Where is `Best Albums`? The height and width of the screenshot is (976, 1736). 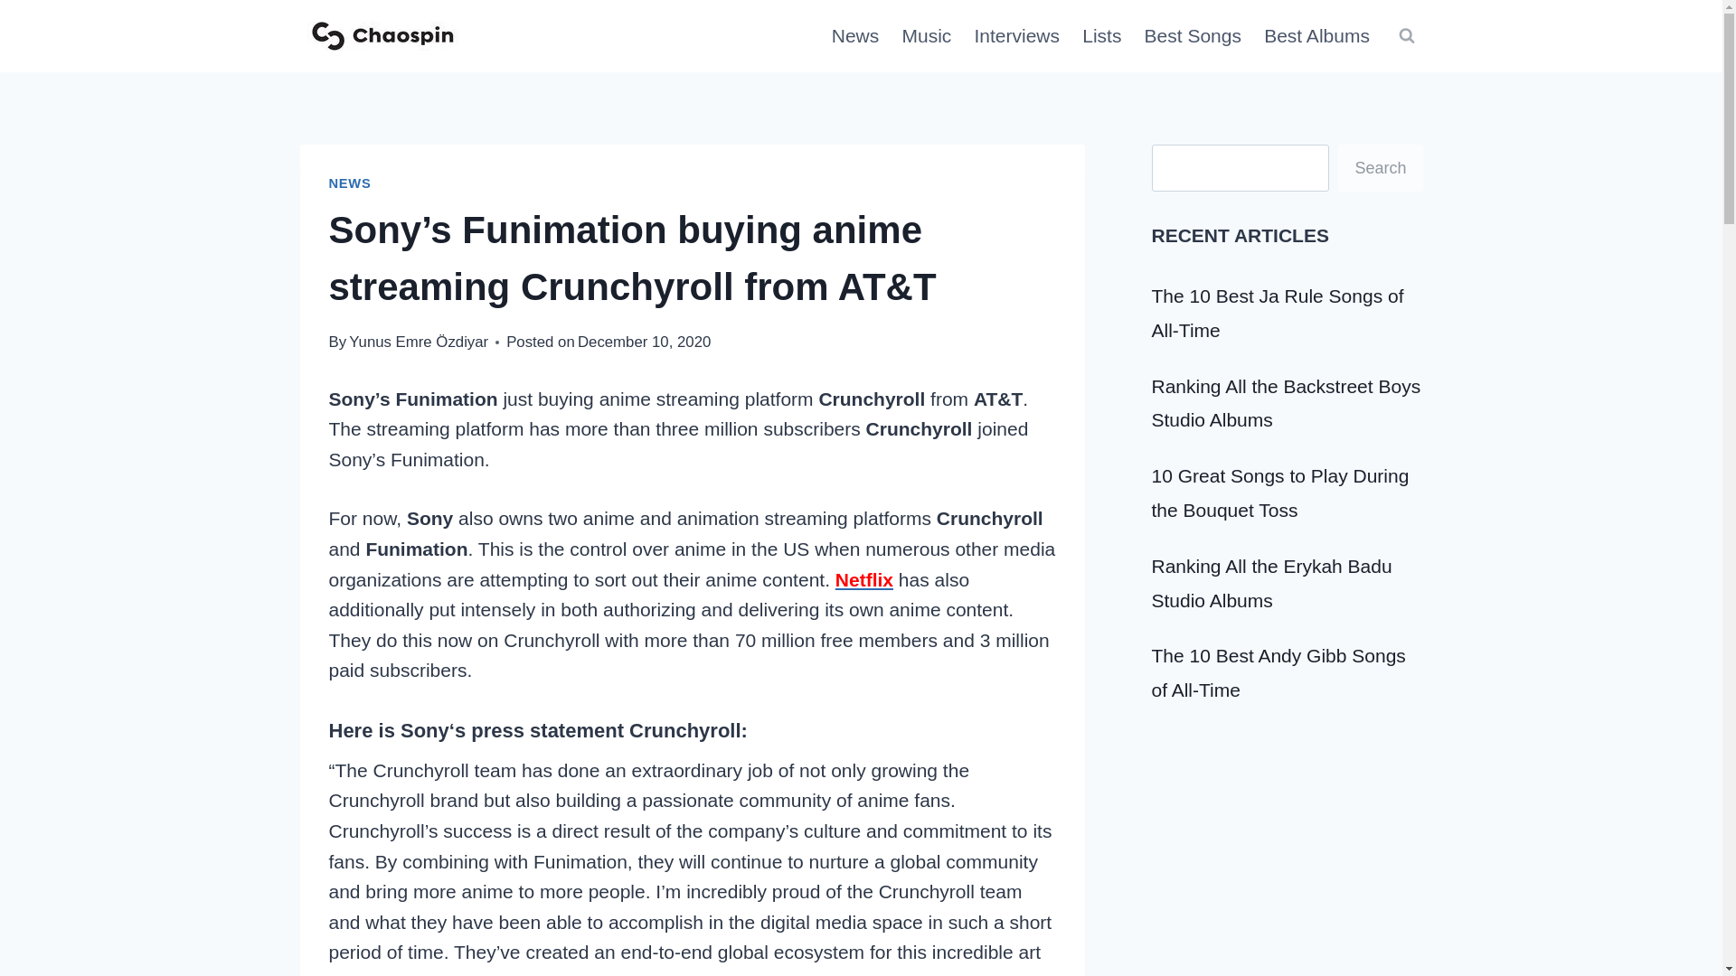
Best Albums is located at coordinates (1317, 36).